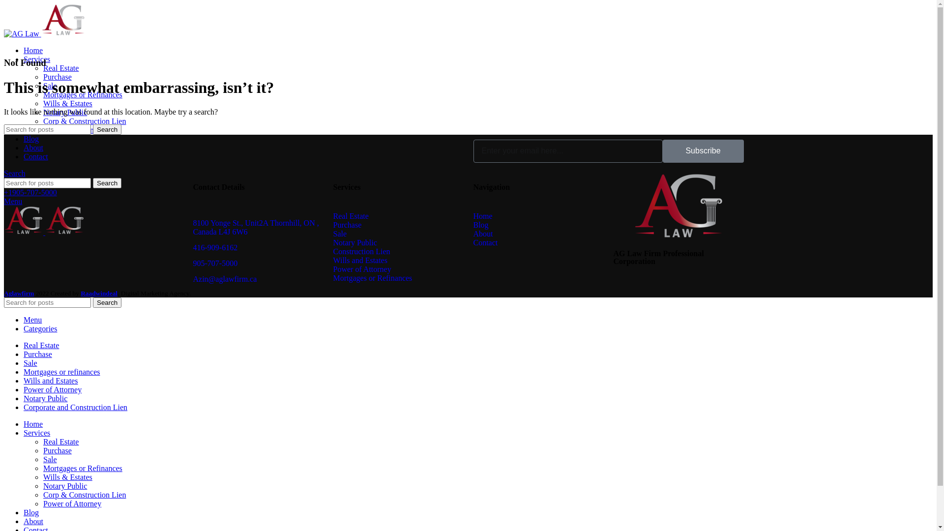  I want to click on Search, so click(107, 130).